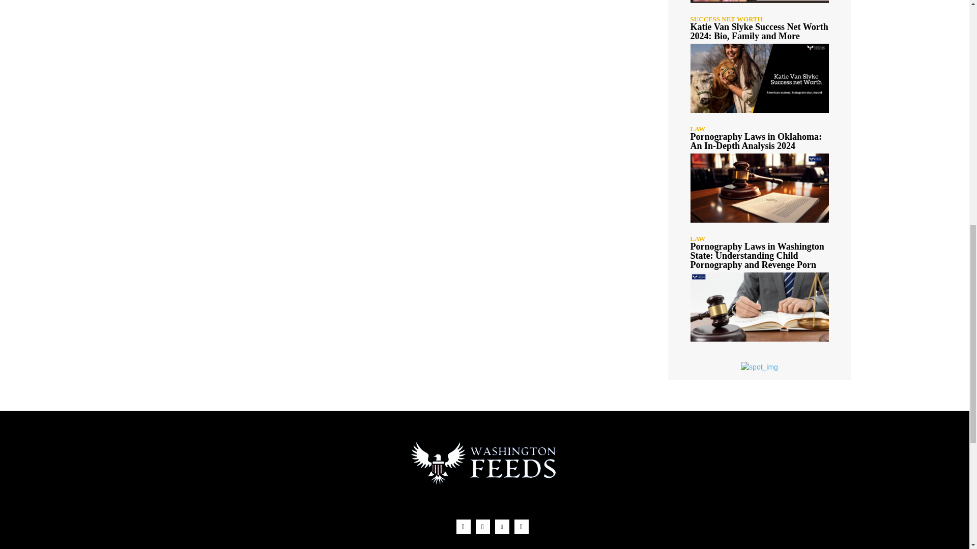 This screenshot has height=549, width=977. I want to click on Pornography Laws in Oklahoma: An In-Depth Analysis 2024, so click(755, 141).